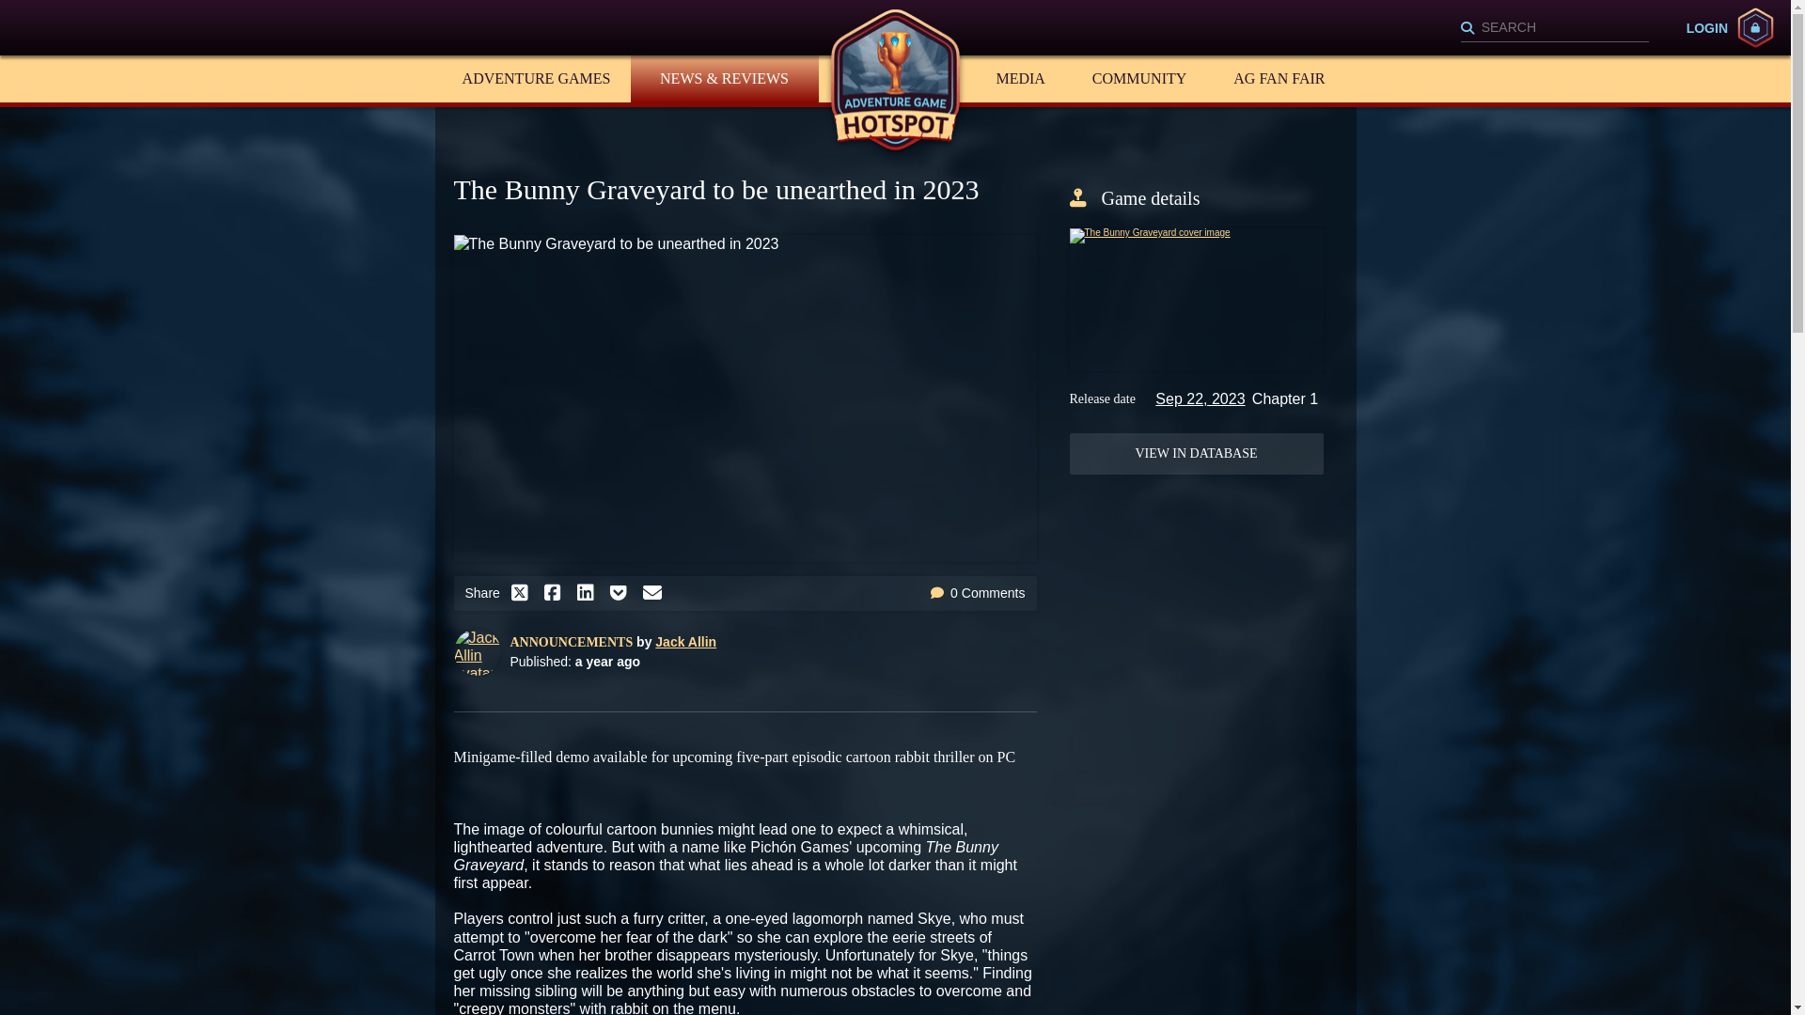  Describe the element at coordinates (536, 79) in the screenshot. I see `ADVENTURE GAMES` at that location.